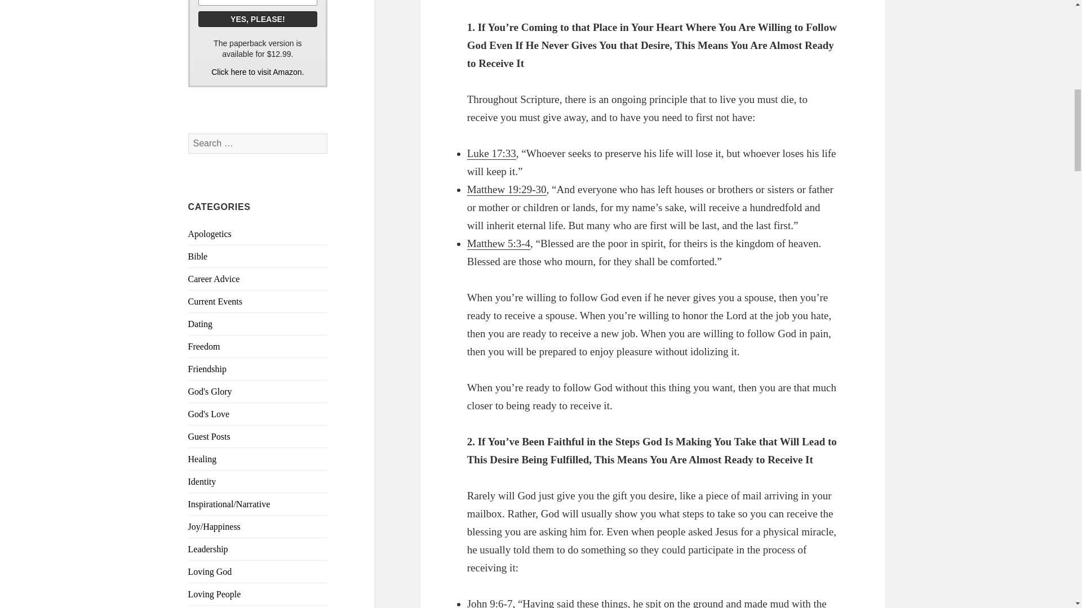  What do you see at coordinates (210, 391) in the screenshot?
I see `God's Glory` at bounding box center [210, 391].